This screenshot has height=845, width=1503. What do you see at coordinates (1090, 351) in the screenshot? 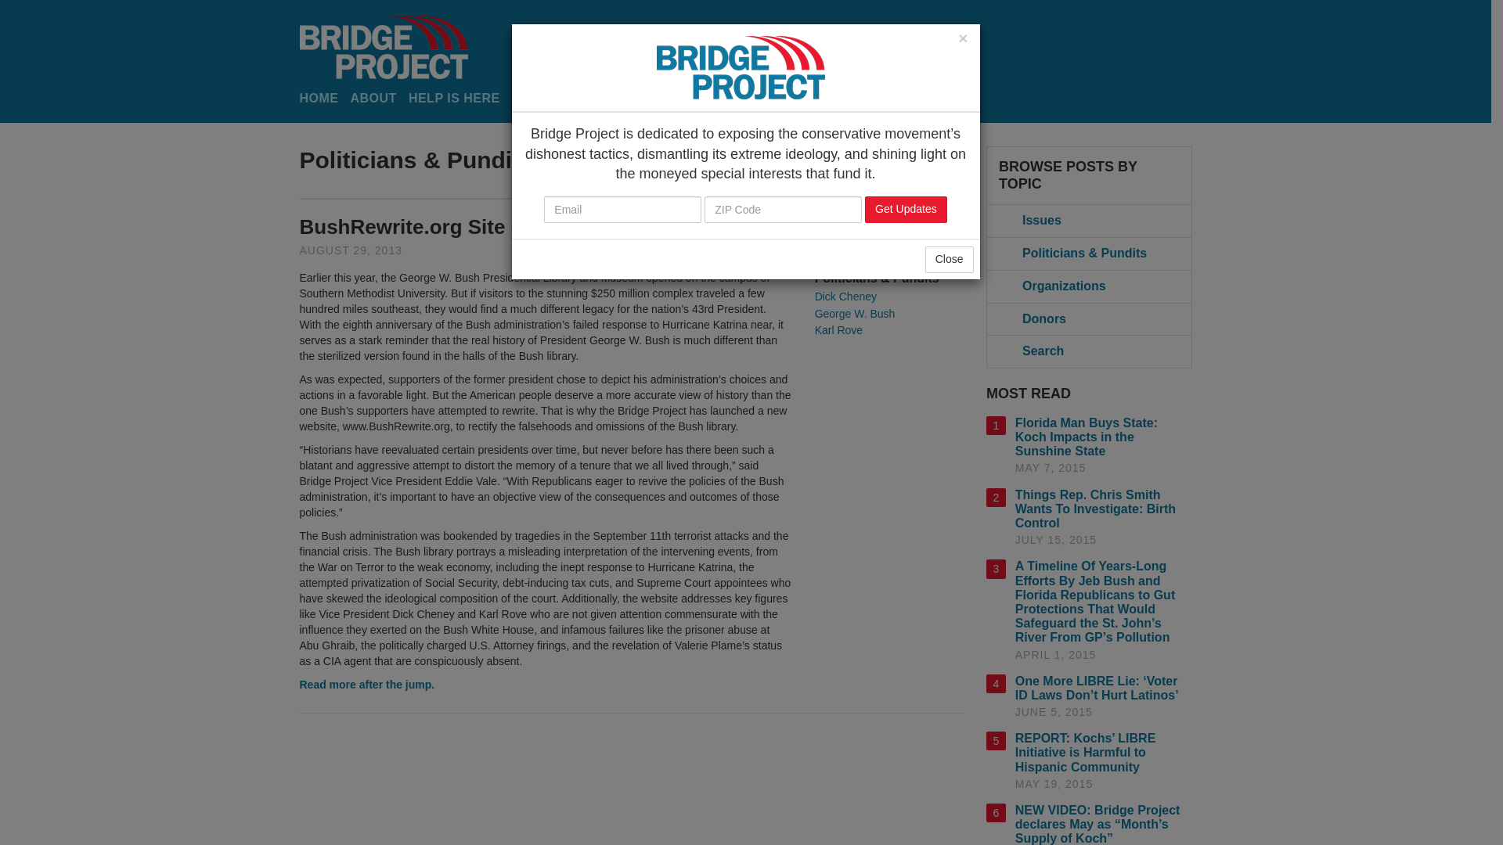
I see `Search` at bounding box center [1090, 351].